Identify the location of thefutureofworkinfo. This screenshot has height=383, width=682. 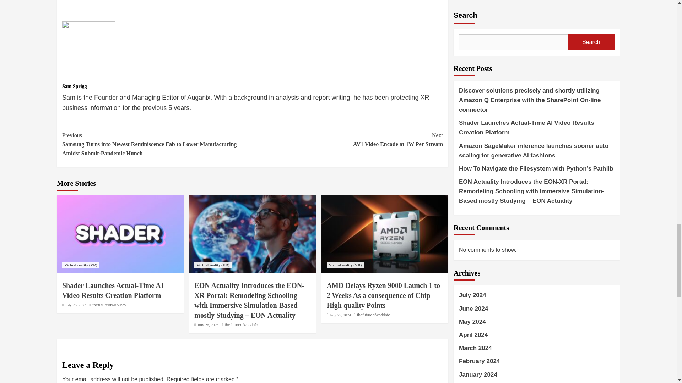
(242, 325).